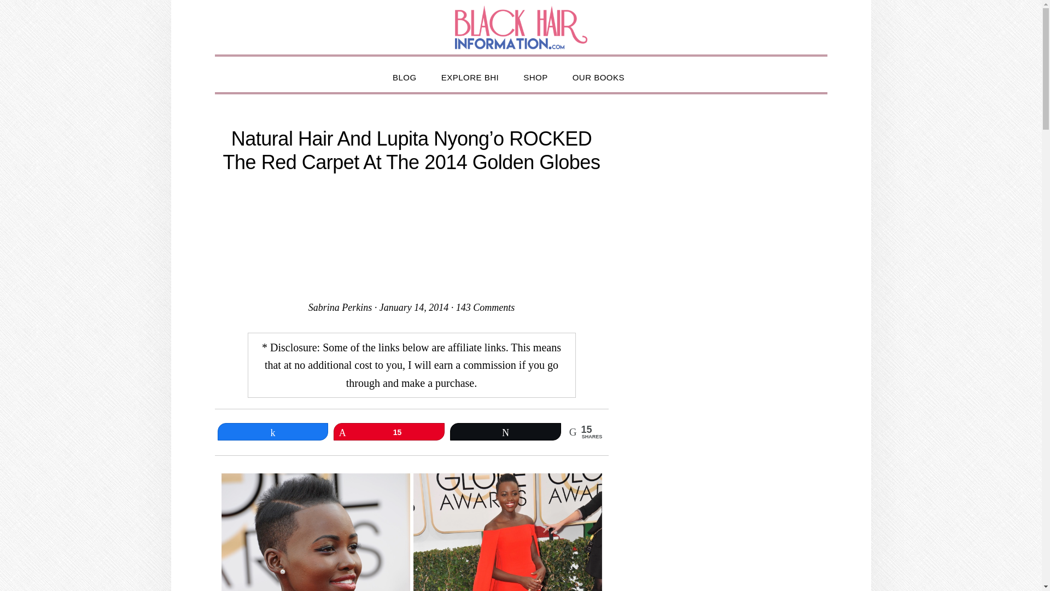 This screenshot has width=1050, height=591. What do you see at coordinates (470, 76) in the screenshot?
I see `EXPLORE BHI` at bounding box center [470, 76].